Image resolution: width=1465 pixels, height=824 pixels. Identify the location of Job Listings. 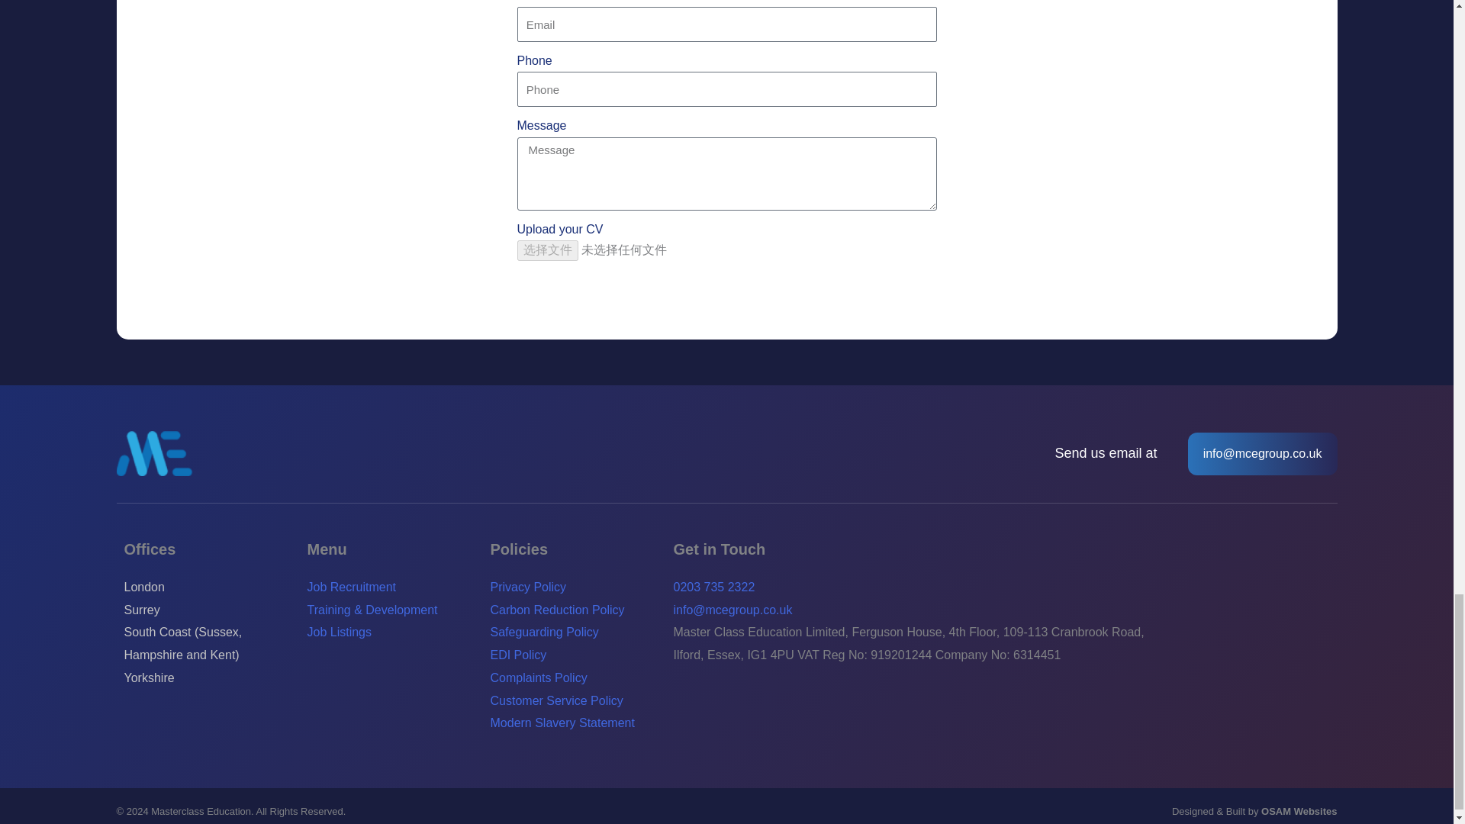
(391, 632).